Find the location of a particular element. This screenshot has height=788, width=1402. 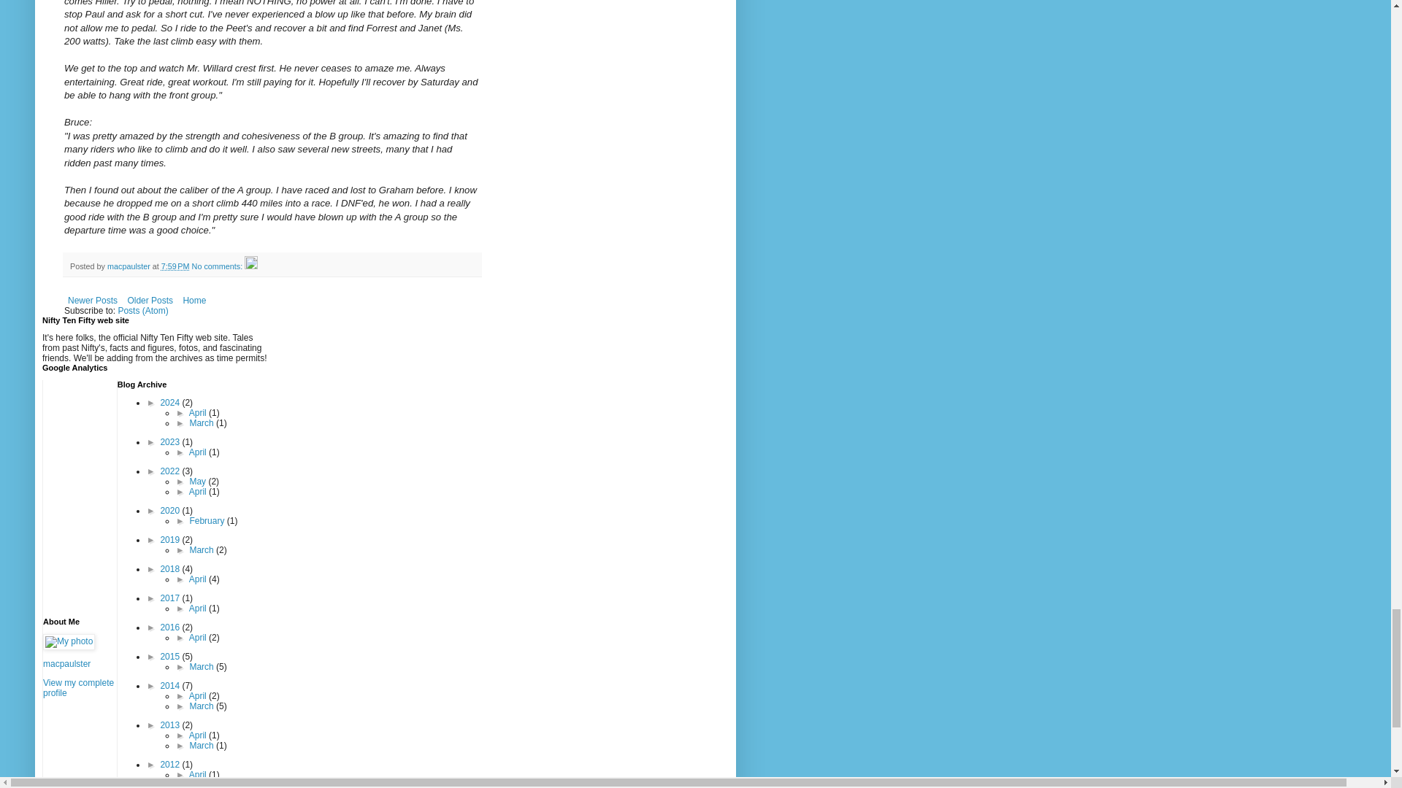

May is located at coordinates (199, 482).